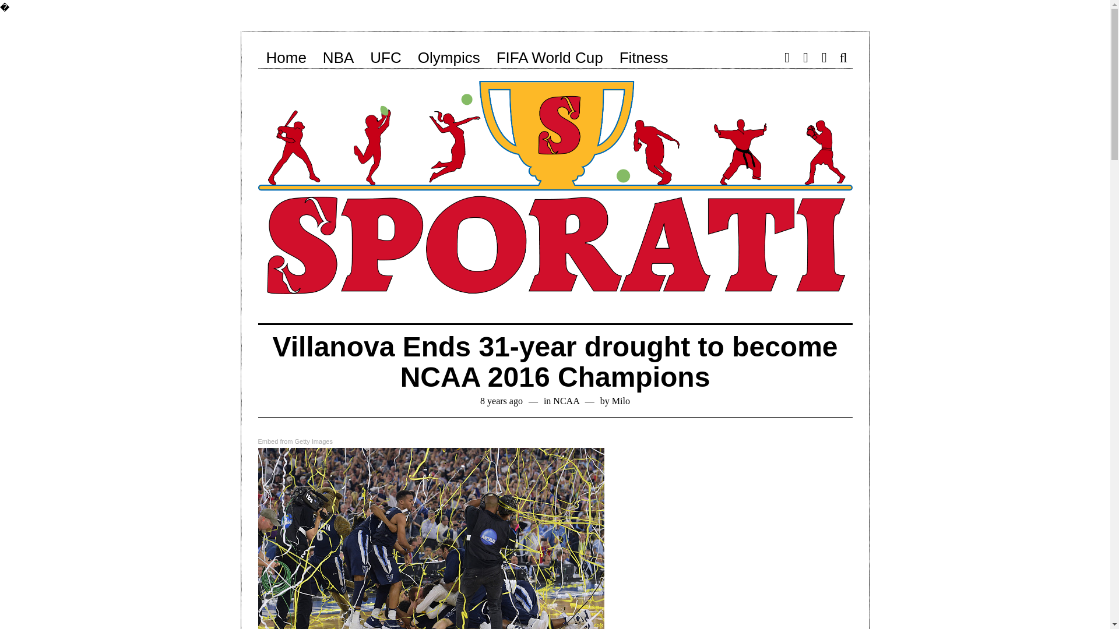  Describe the element at coordinates (549, 57) in the screenshot. I see `FIFA World Cup` at that location.